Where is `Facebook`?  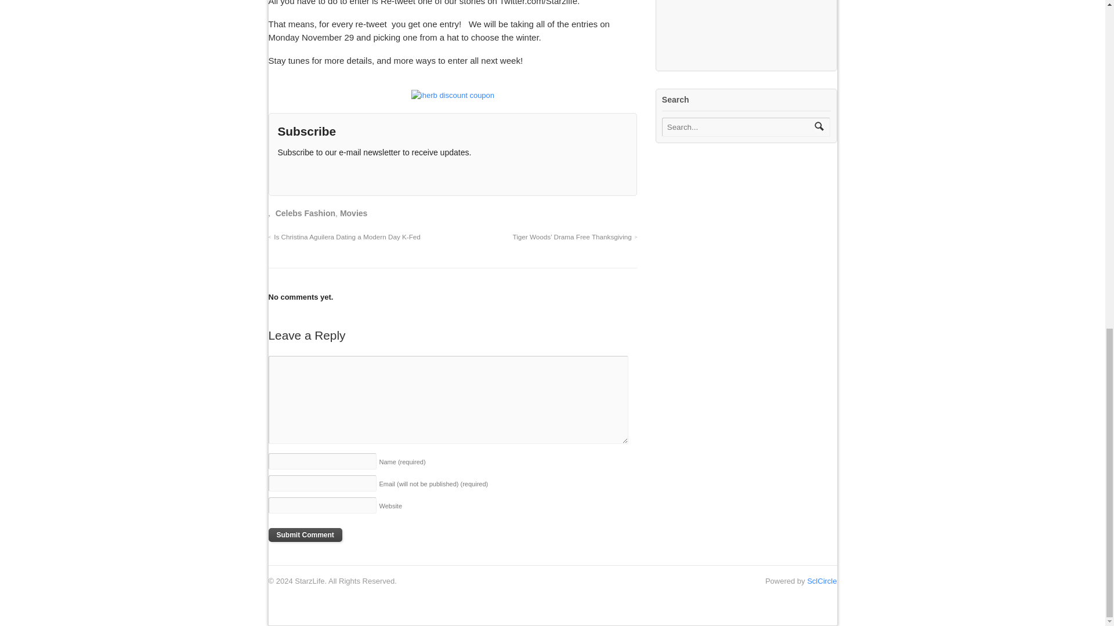 Facebook is located at coordinates (325, 175).